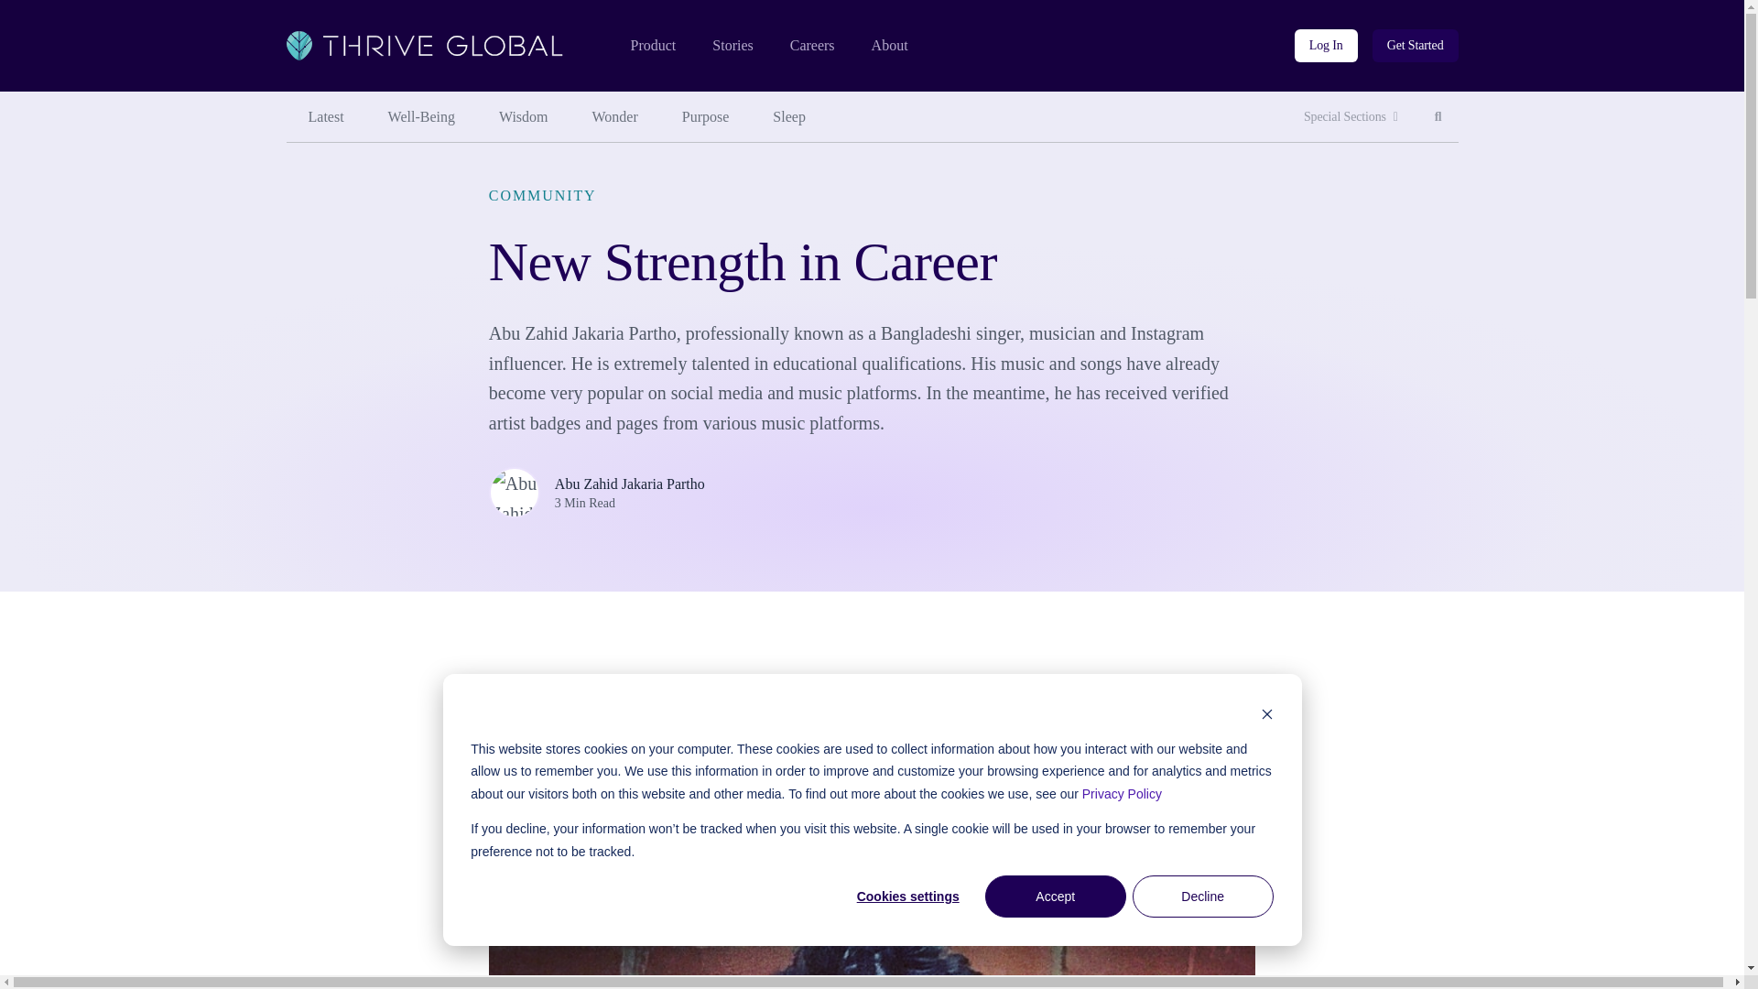 Image resolution: width=1758 pixels, height=989 pixels. What do you see at coordinates (812, 46) in the screenshot?
I see `Get Started` at bounding box center [812, 46].